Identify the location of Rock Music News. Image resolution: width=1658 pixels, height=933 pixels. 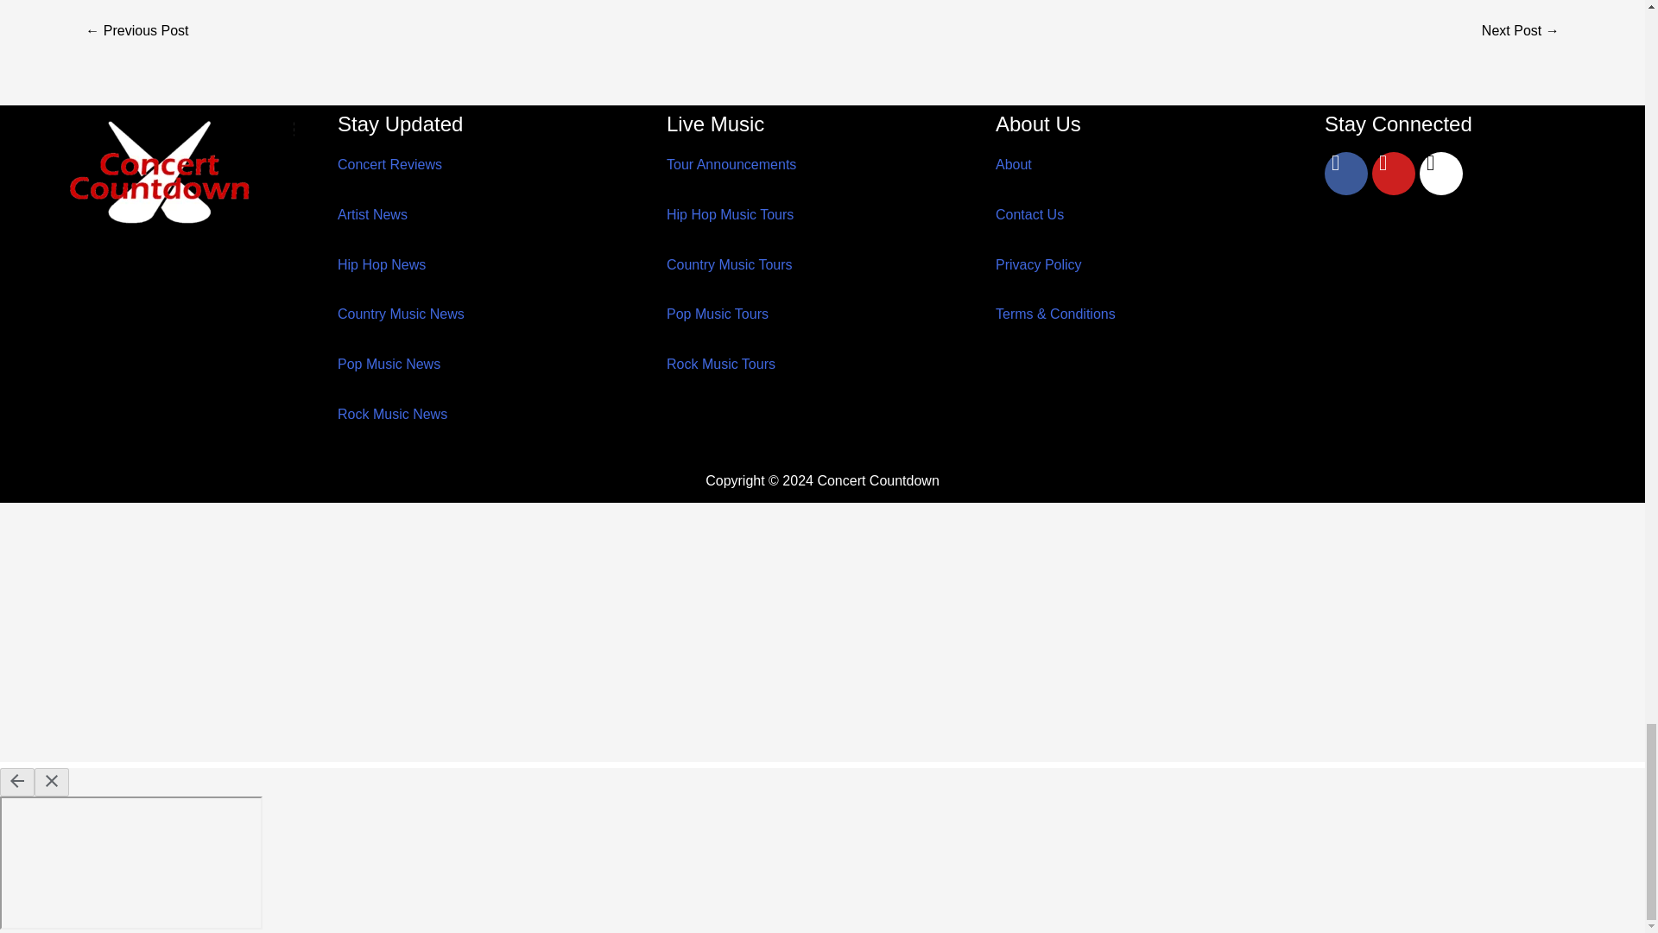
(392, 414).